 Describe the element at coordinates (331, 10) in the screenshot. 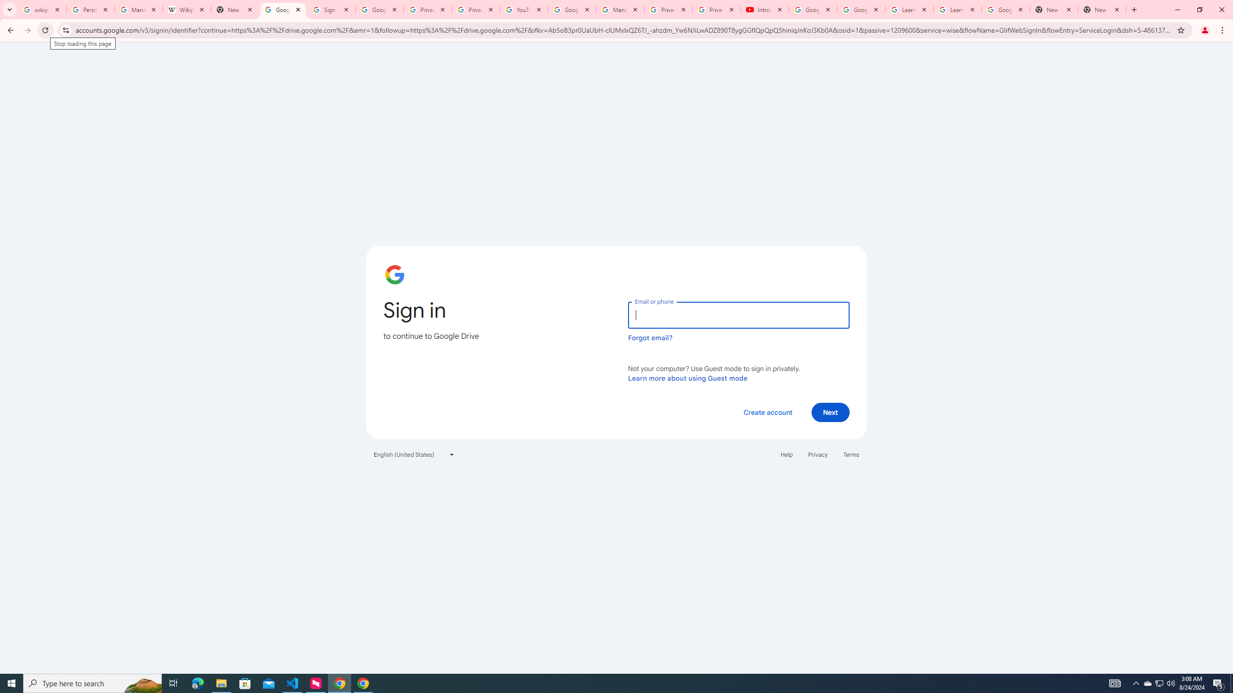

I see `Sign in - Google Accounts` at that location.